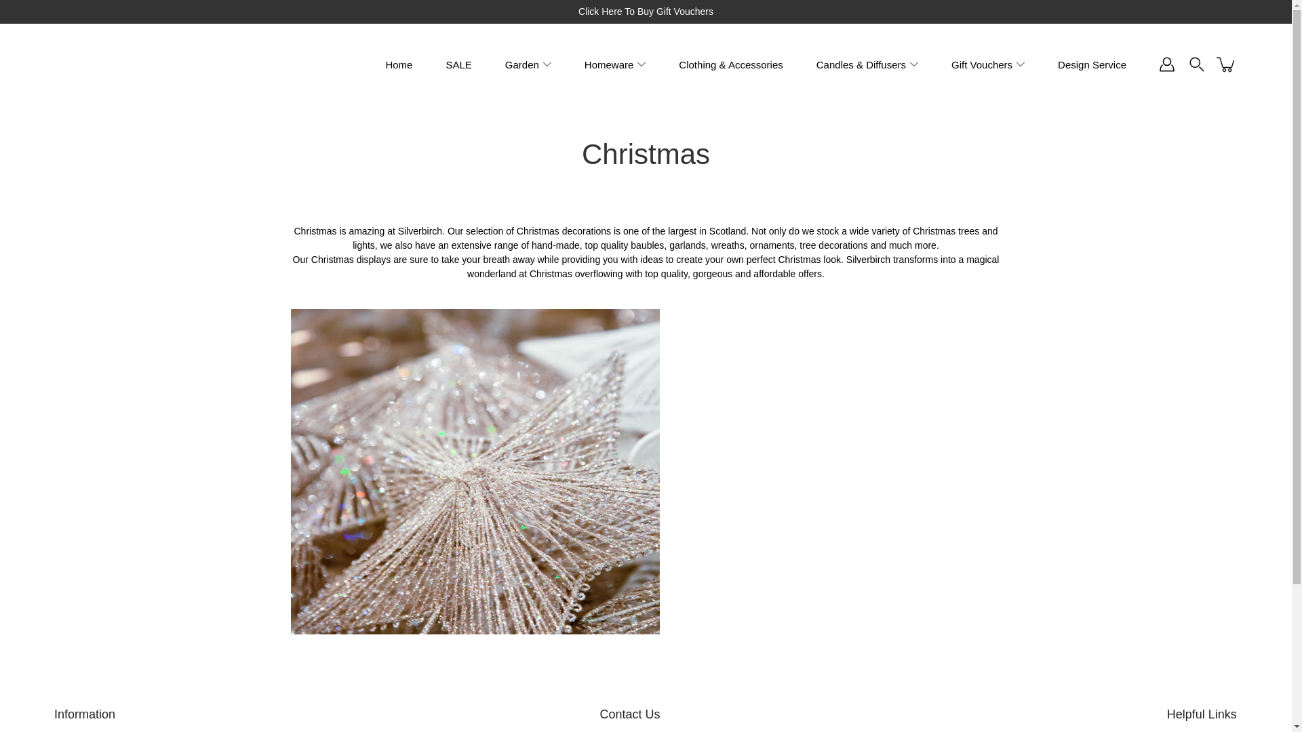 This screenshot has width=1302, height=732. Describe the element at coordinates (399, 64) in the screenshot. I see `Home` at that location.